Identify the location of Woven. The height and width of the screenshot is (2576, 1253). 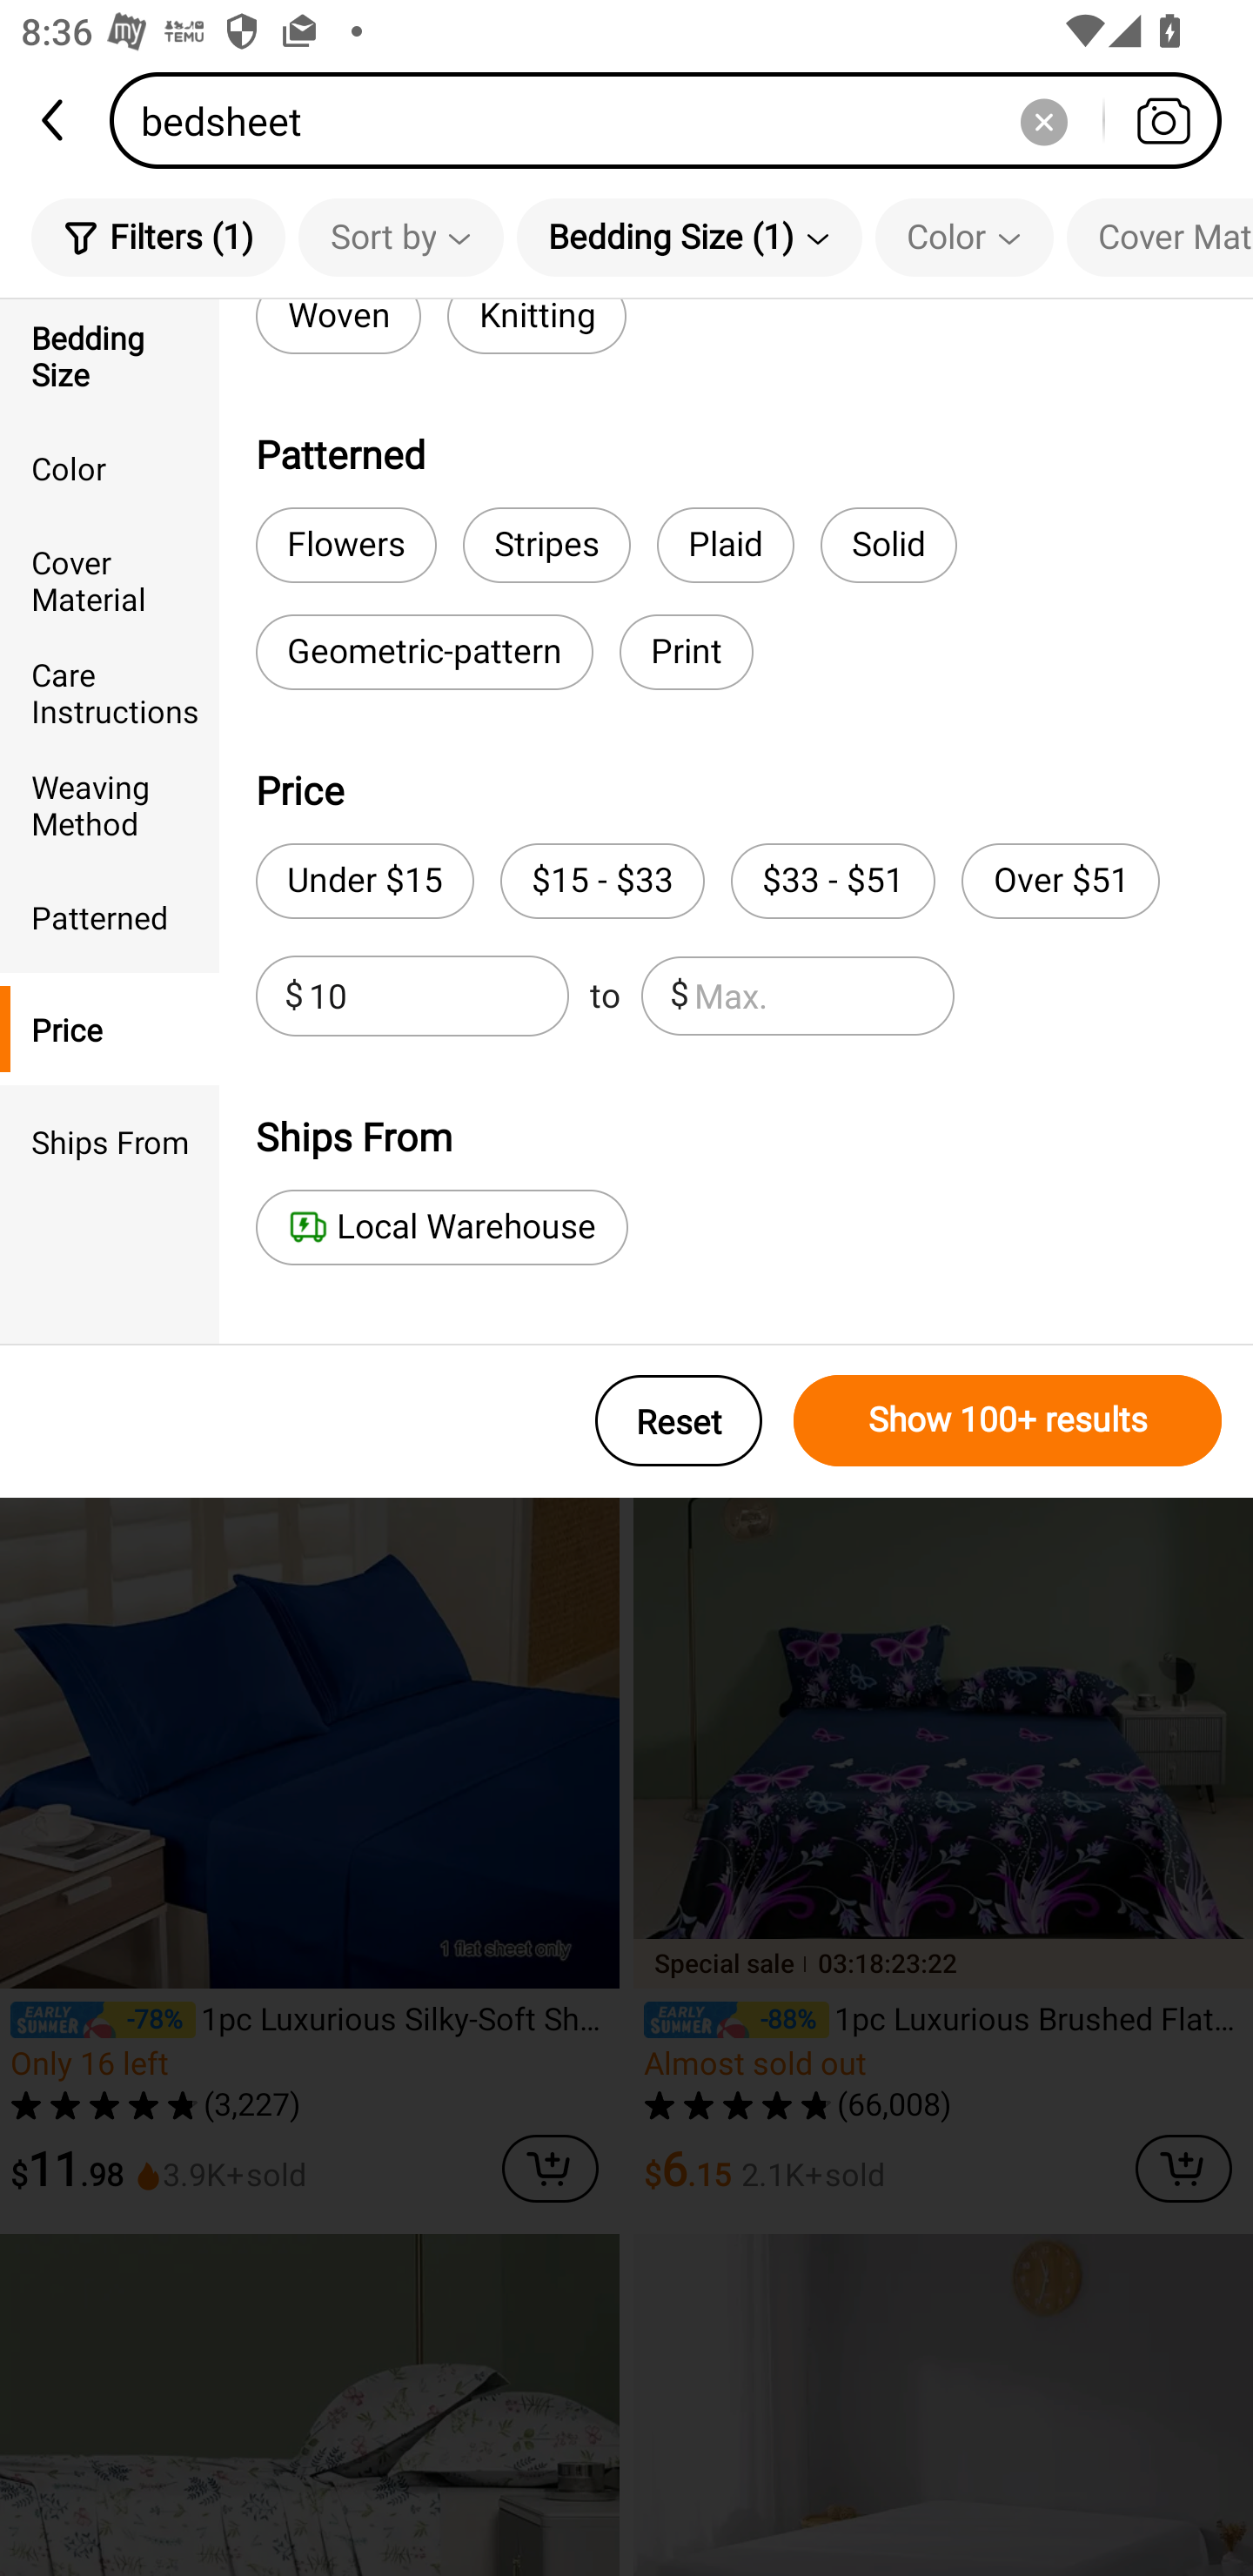
(338, 327).